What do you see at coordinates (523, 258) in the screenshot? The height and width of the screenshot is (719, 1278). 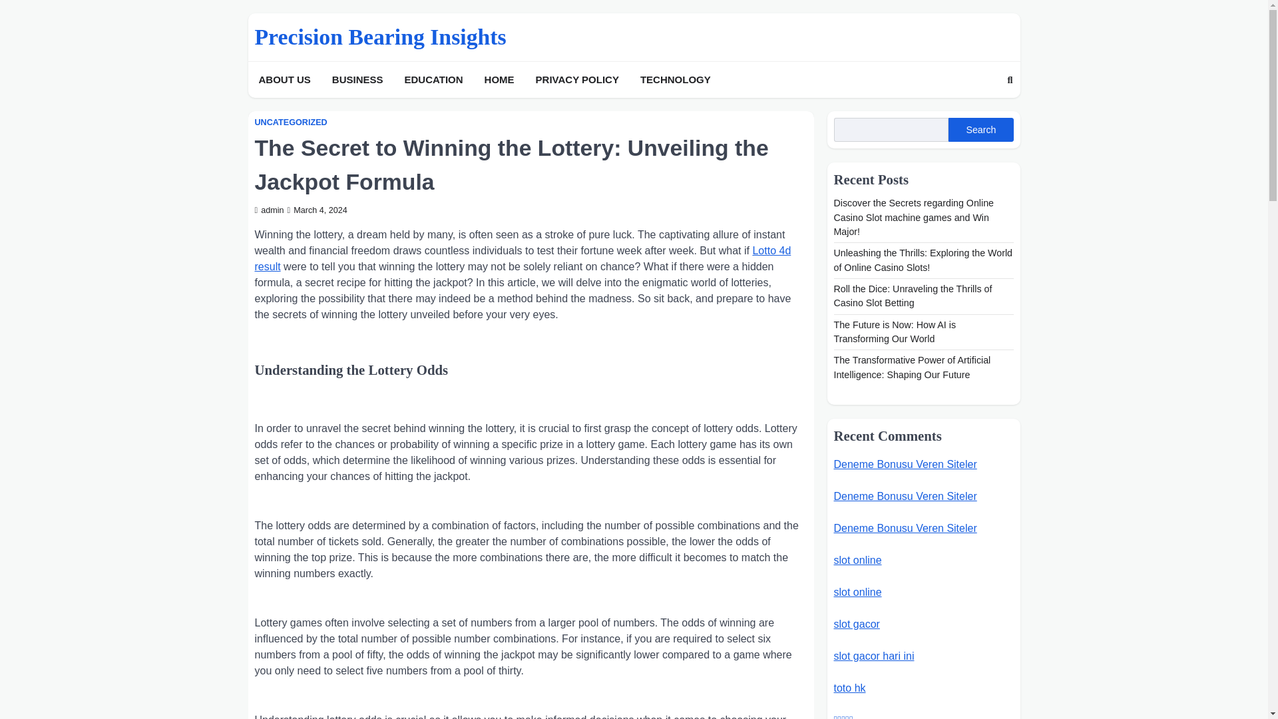 I see `Lotto 4d result` at bounding box center [523, 258].